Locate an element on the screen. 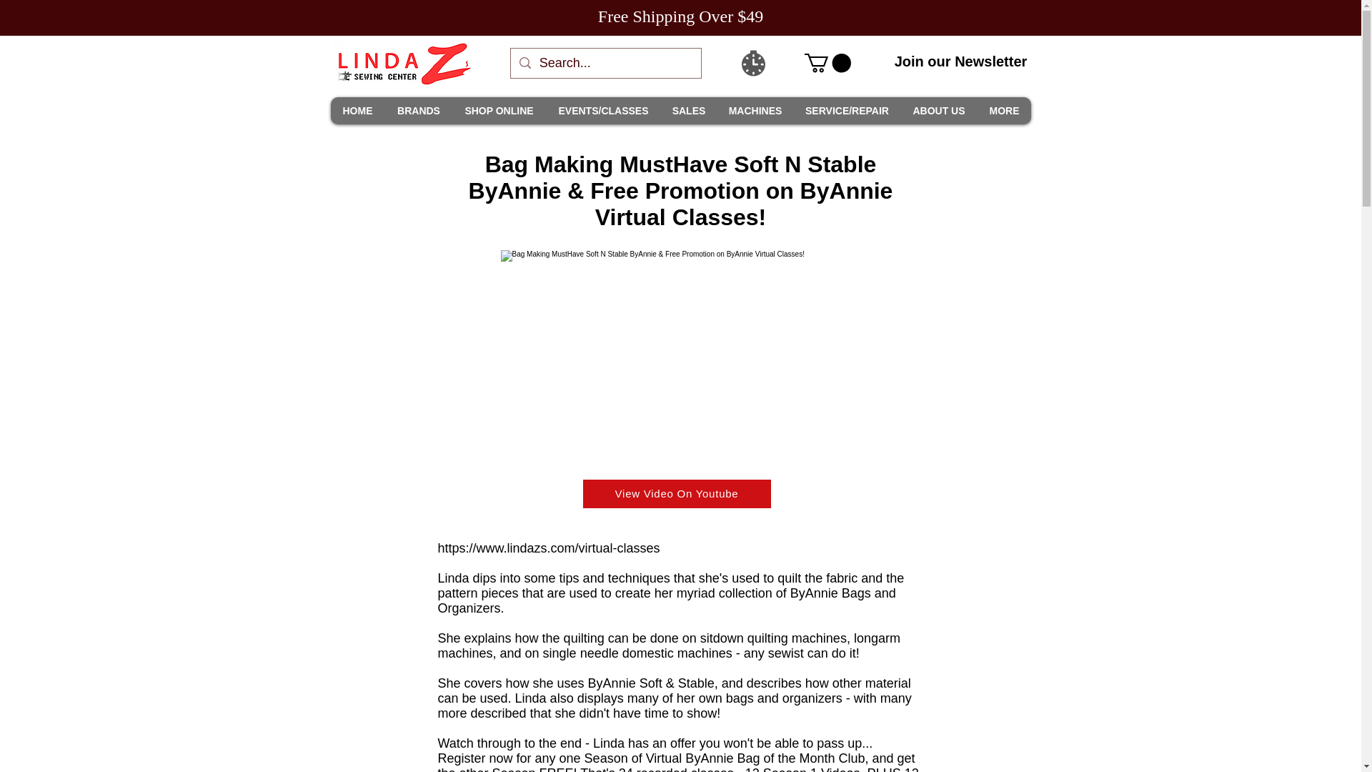 The width and height of the screenshot is (1372, 772). HOME is located at coordinates (357, 110).